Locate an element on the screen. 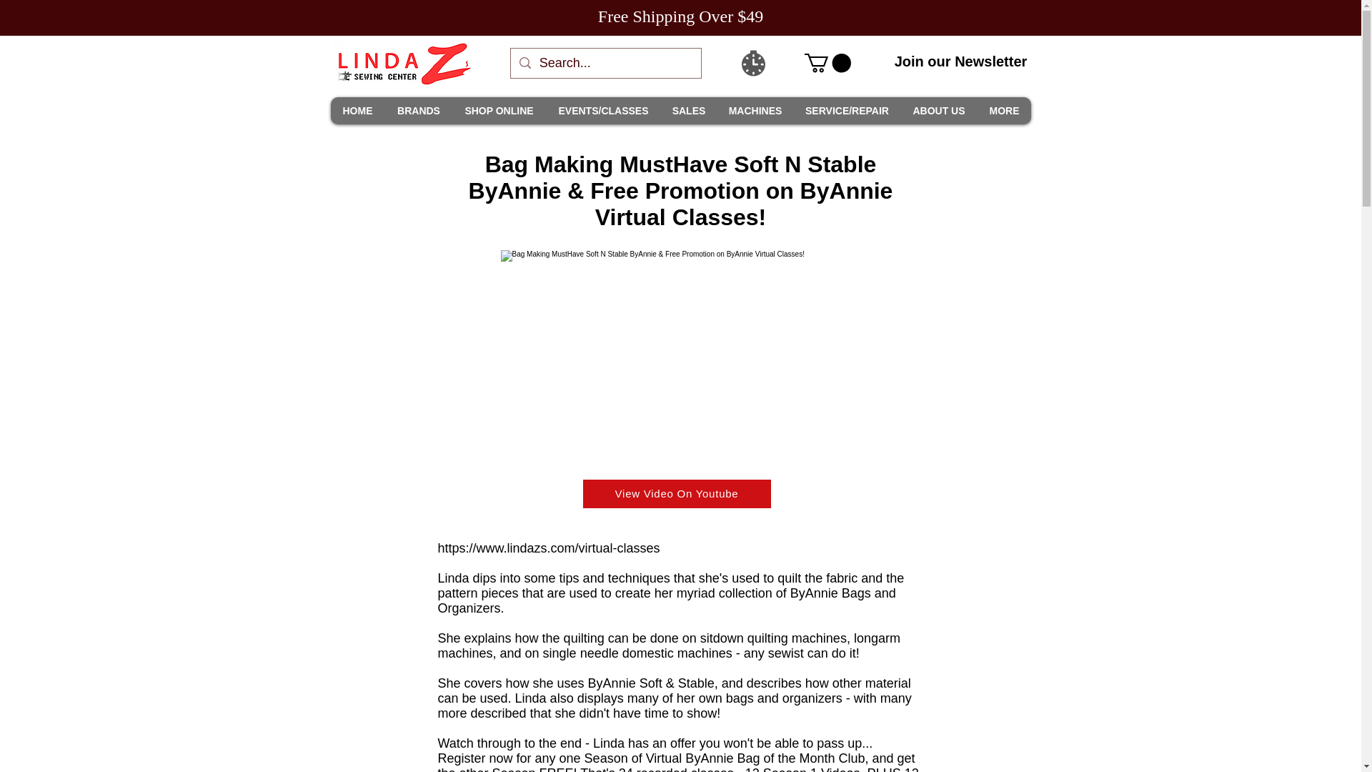 The width and height of the screenshot is (1372, 772). HOME is located at coordinates (357, 110).